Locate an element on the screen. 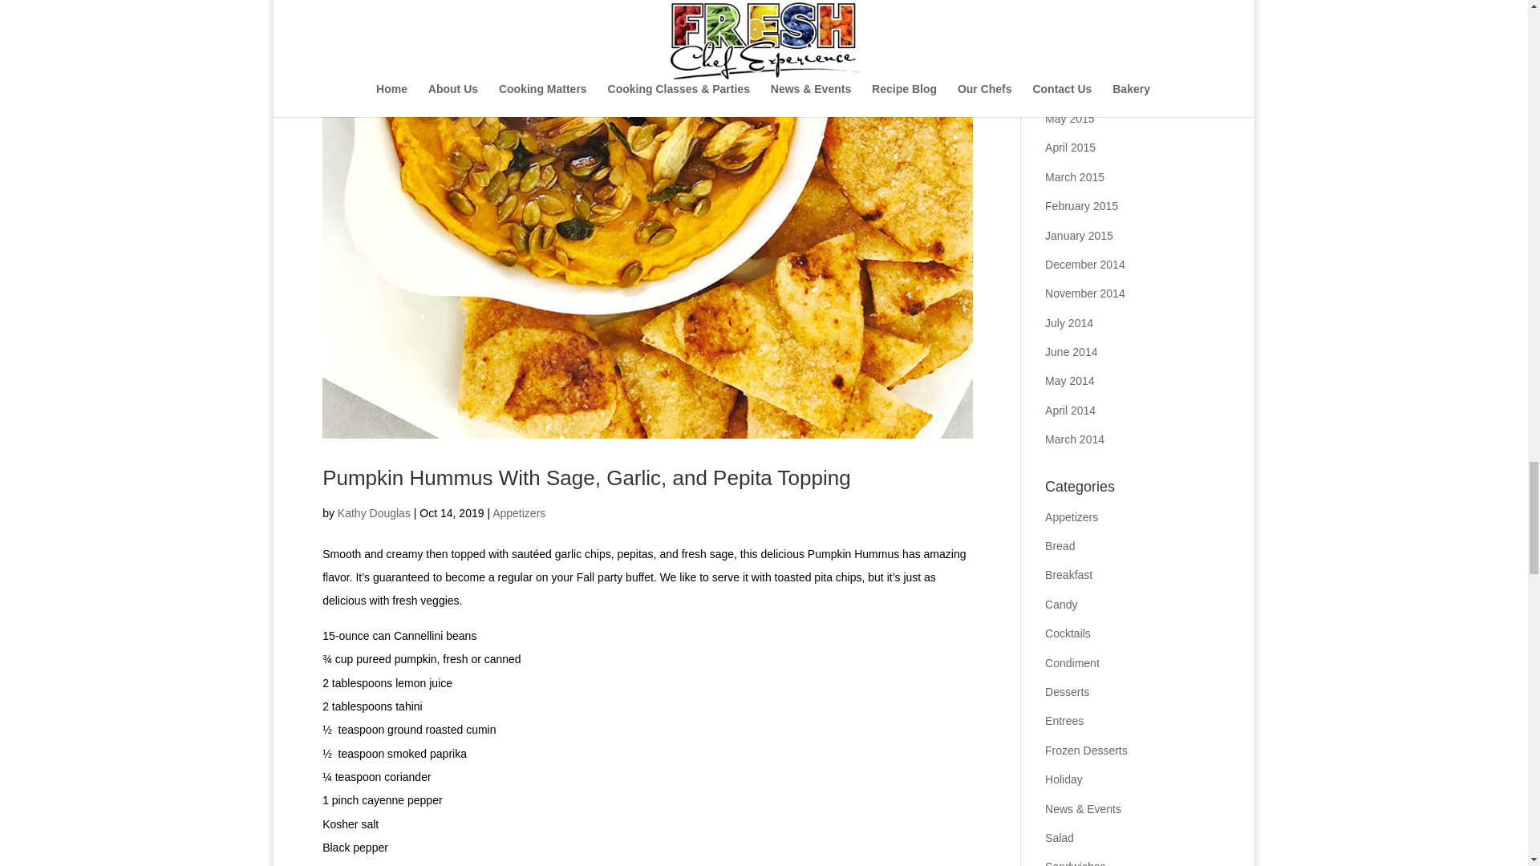  Kathy Douglas is located at coordinates (374, 513).